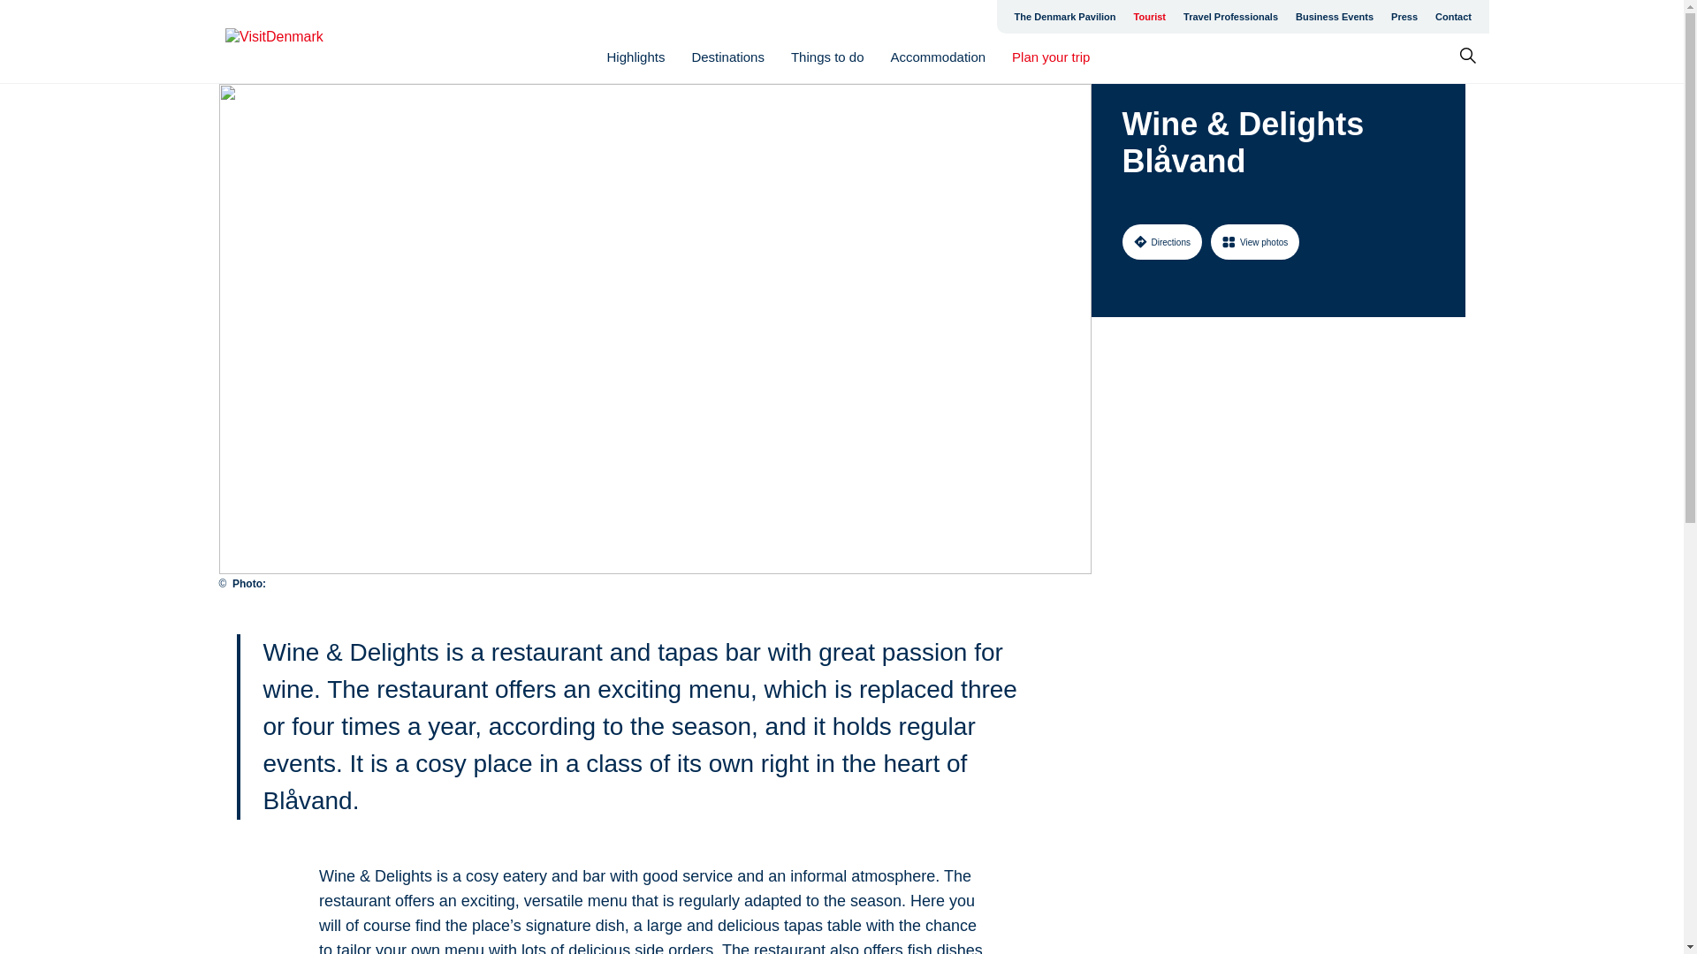  What do you see at coordinates (1255, 241) in the screenshot?
I see `View photos` at bounding box center [1255, 241].